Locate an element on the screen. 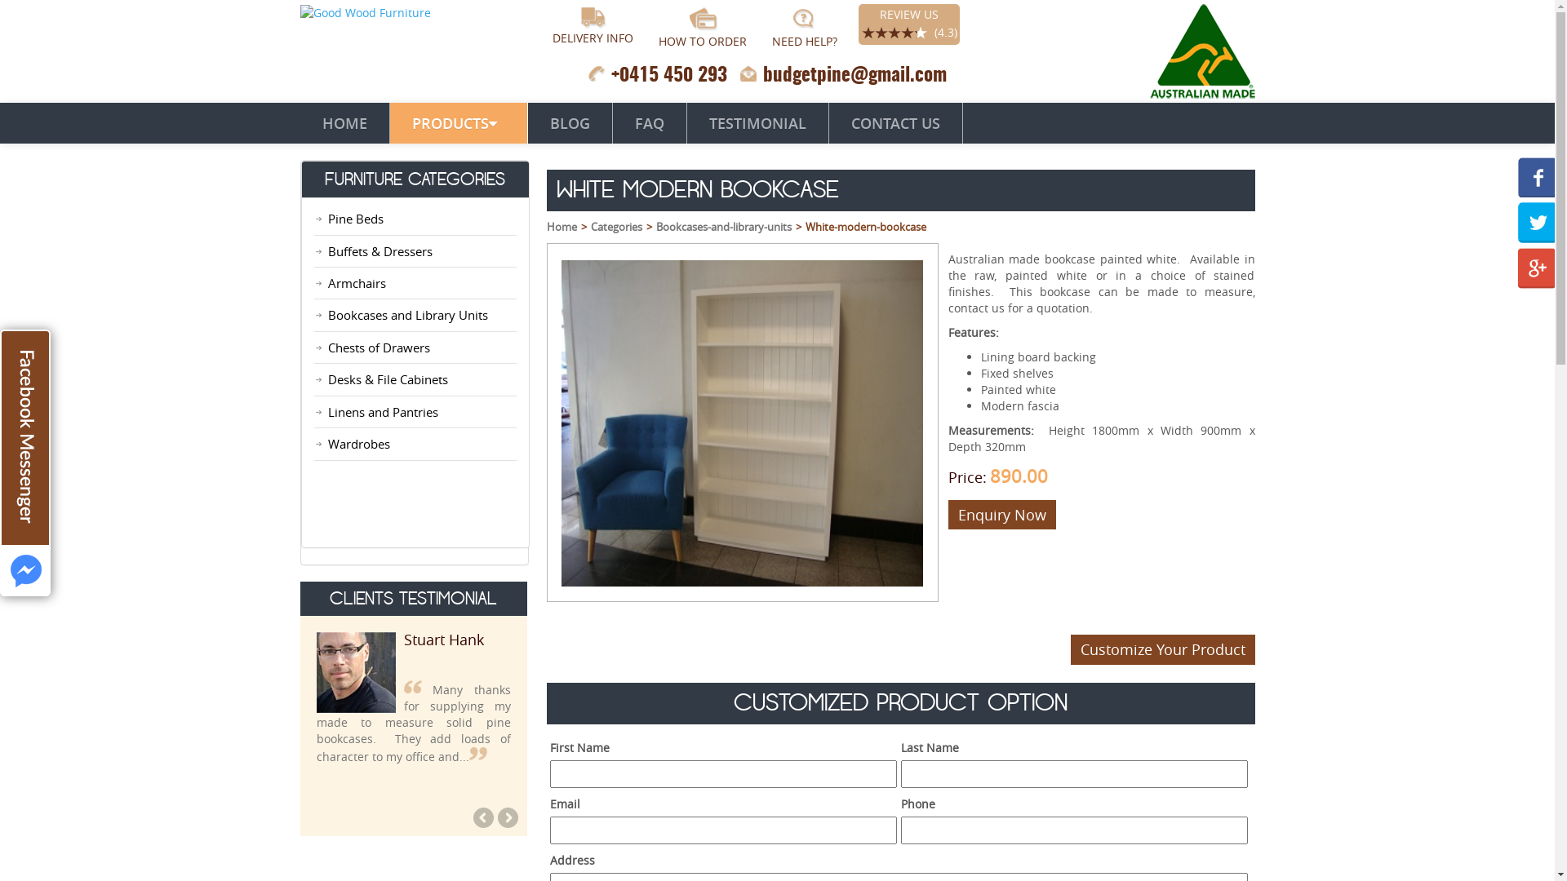 The height and width of the screenshot is (881, 1567). Armchairs is located at coordinates (357, 283).